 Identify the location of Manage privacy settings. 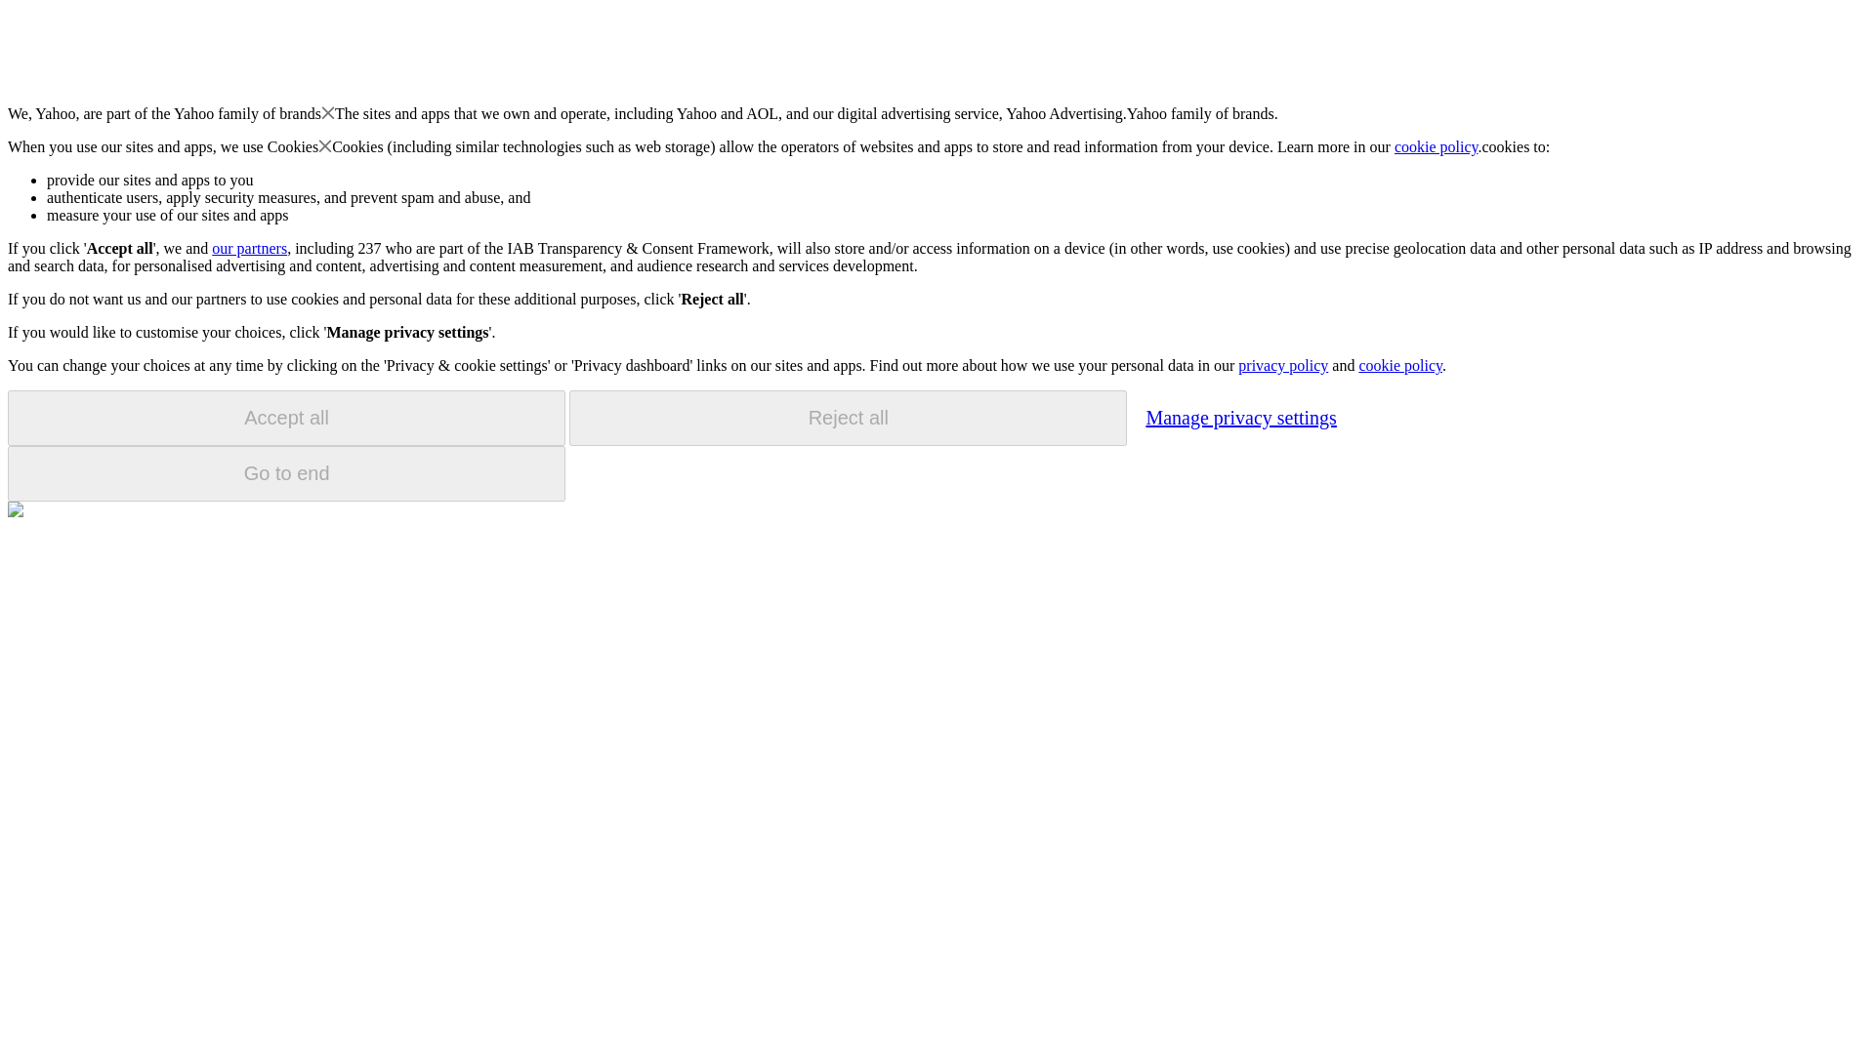
(1240, 417).